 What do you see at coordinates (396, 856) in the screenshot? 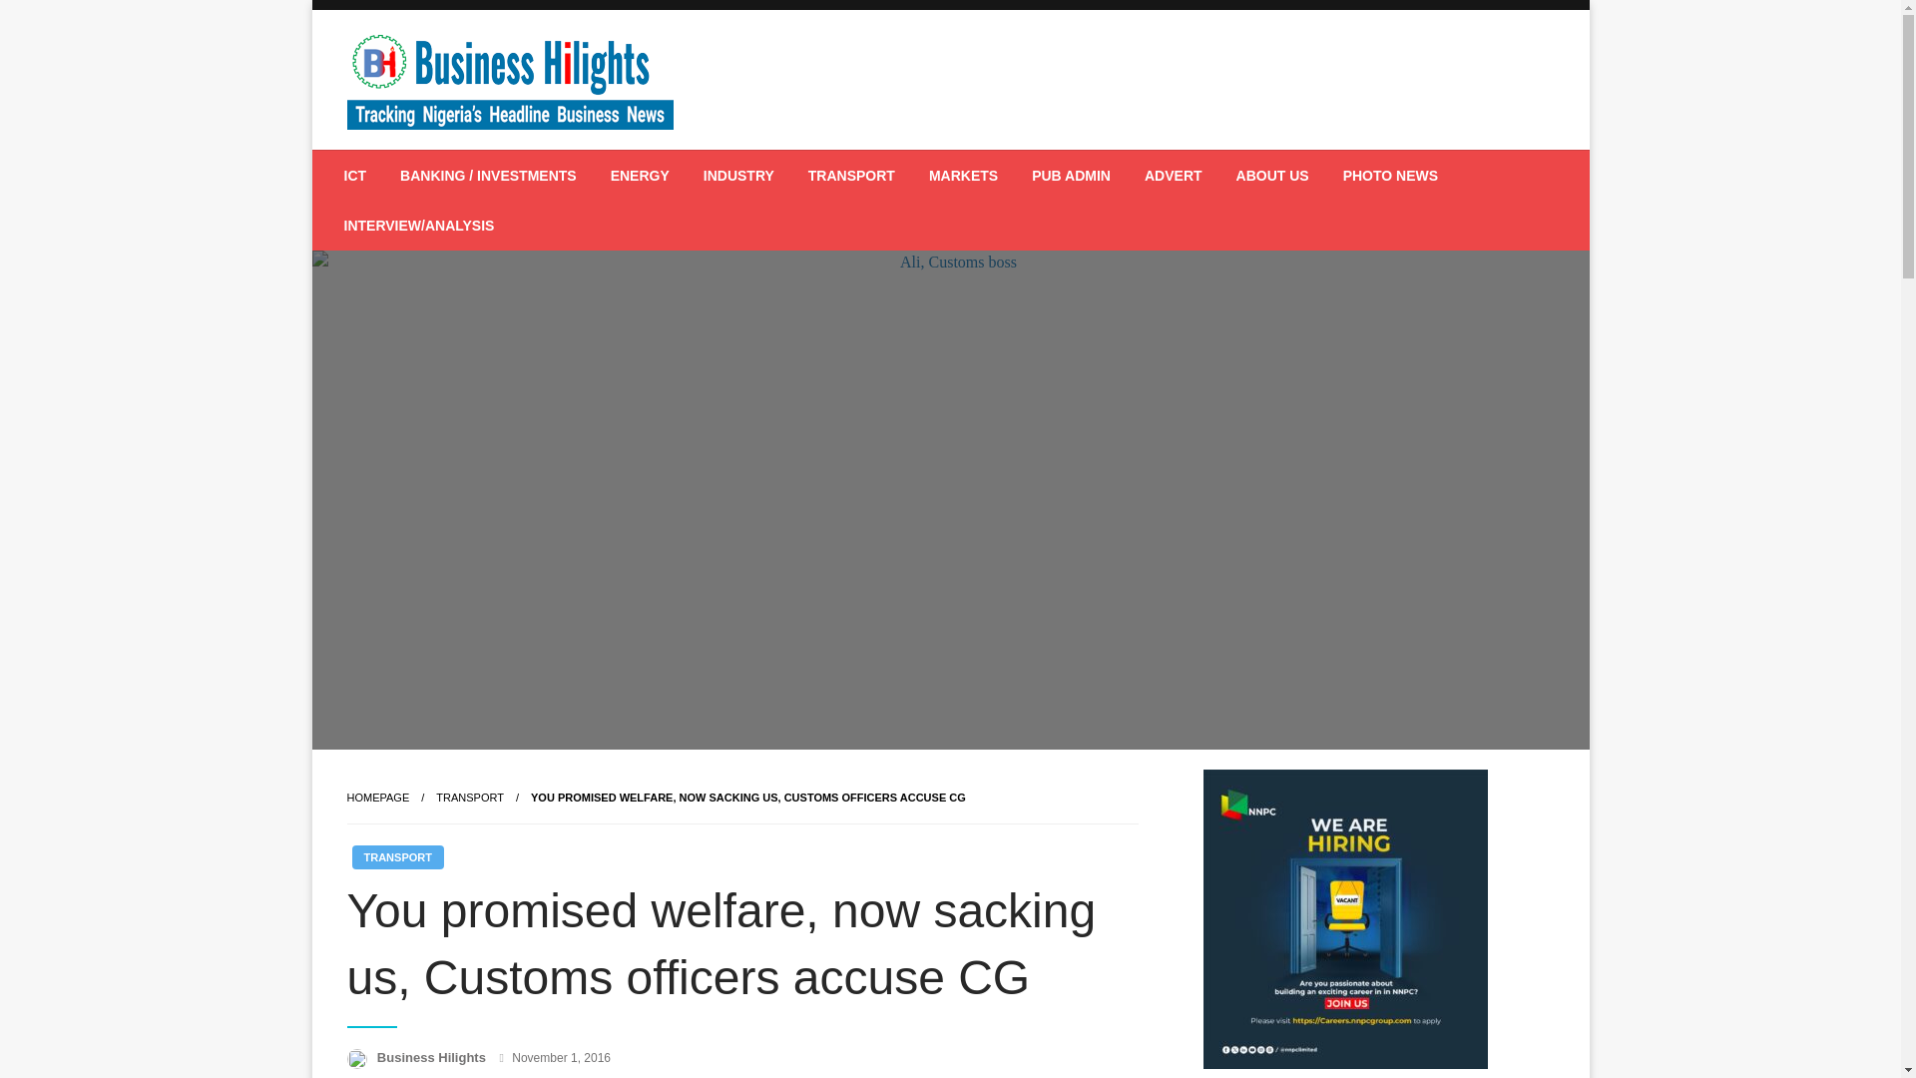
I see `TRANSPORT` at bounding box center [396, 856].